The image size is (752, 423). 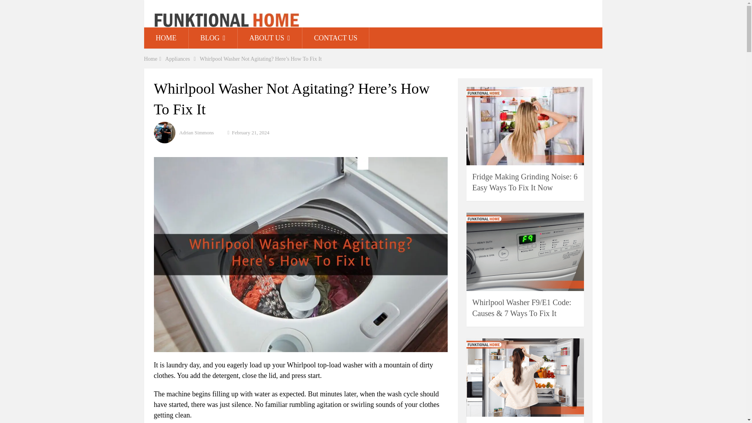 I want to click on Adrian Simmons, so click(x=197, y=132).